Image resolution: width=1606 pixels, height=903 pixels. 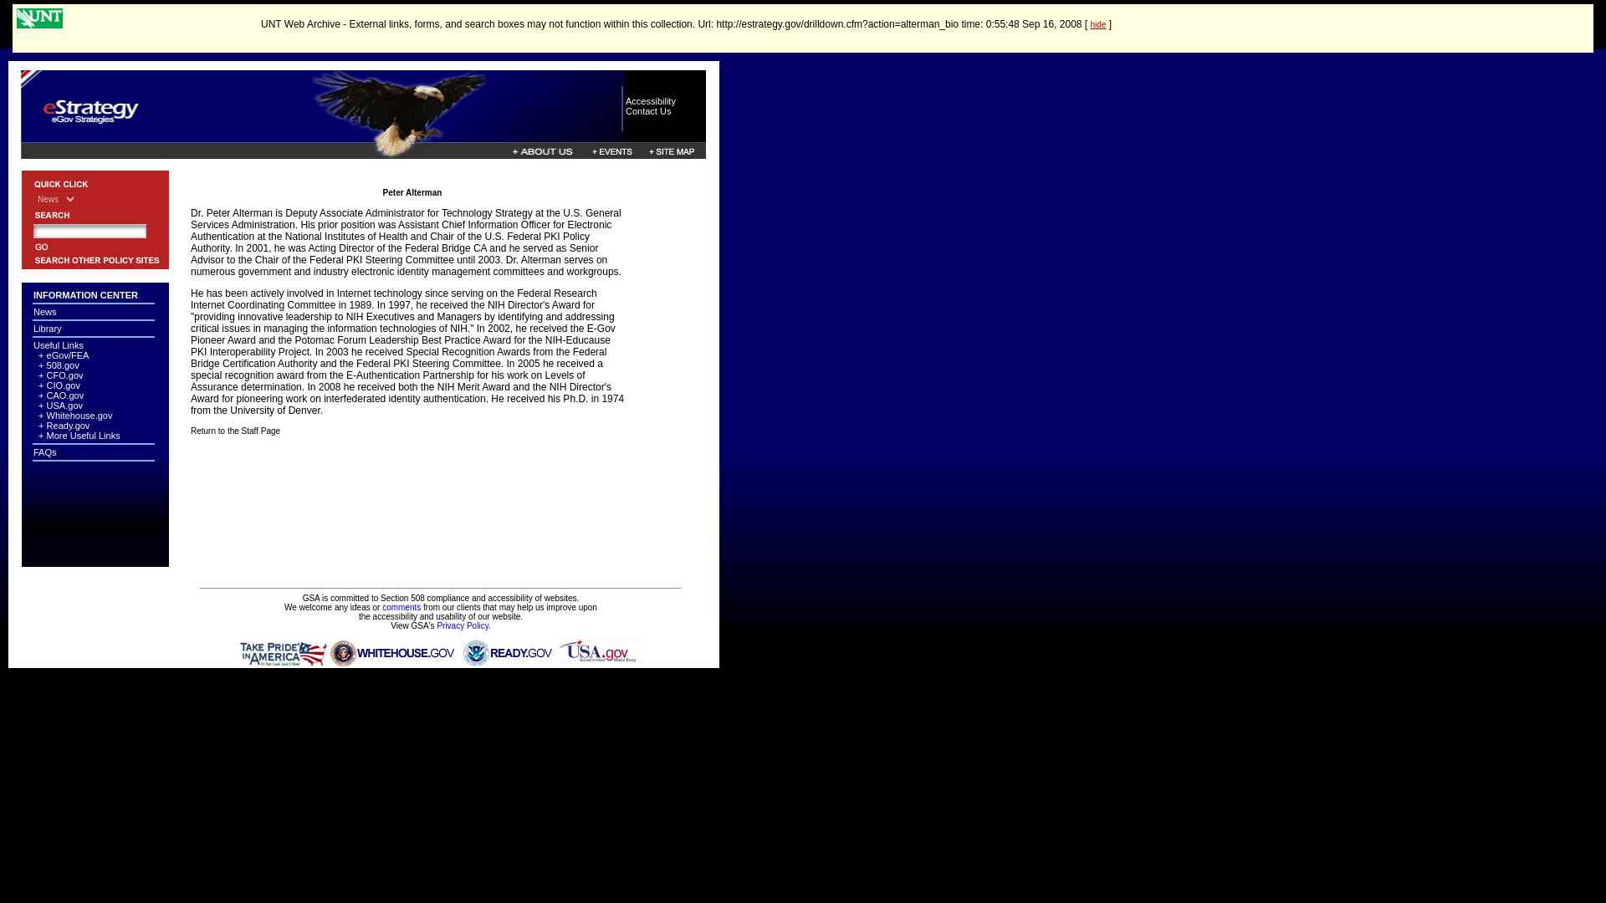 I want to click on News, so click(x=45, y=312).